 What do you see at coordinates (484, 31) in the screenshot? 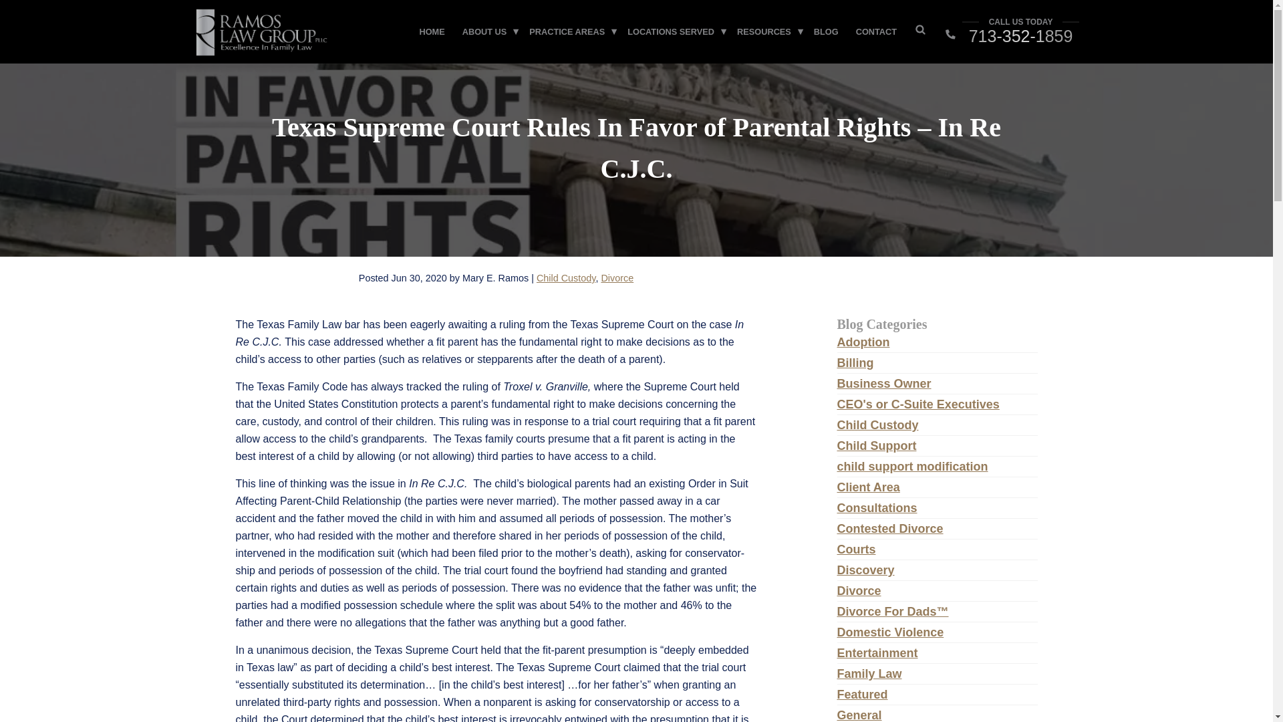
I see `ABOUT US` at bounding box center [484, 31].